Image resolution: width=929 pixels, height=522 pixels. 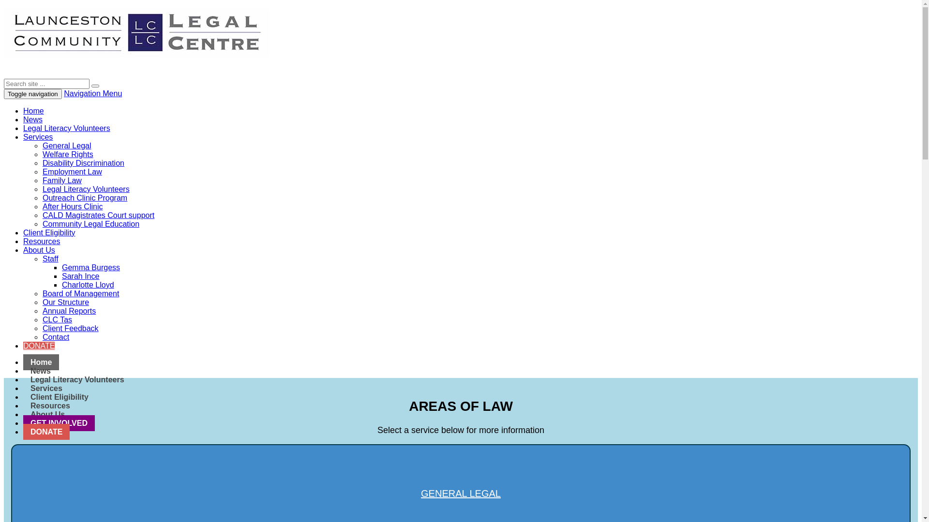 What do you see at coordinates (33, 94) in the screenshot?
I see `Toggle navigation` at bounding box center [33, 94].